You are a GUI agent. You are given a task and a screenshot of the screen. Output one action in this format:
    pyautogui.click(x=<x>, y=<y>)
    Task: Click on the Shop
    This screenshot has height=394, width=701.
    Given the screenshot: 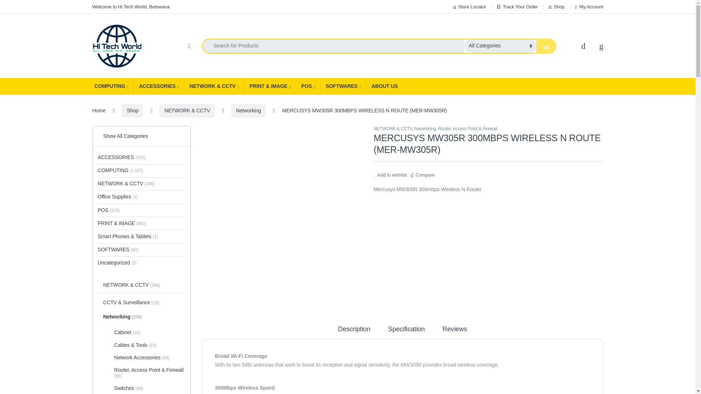 What is the action you would take?
    pyautogui.click(x=557, y=7)
    